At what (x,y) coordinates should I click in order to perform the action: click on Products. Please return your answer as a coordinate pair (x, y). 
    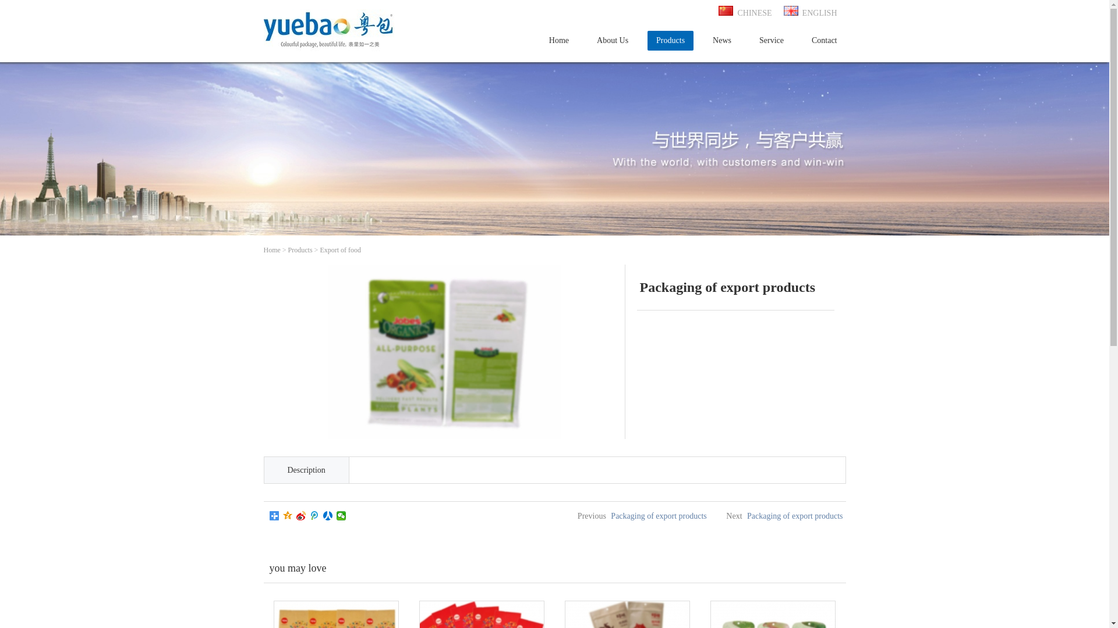
    Looking at the image, I should click on (671, 41).